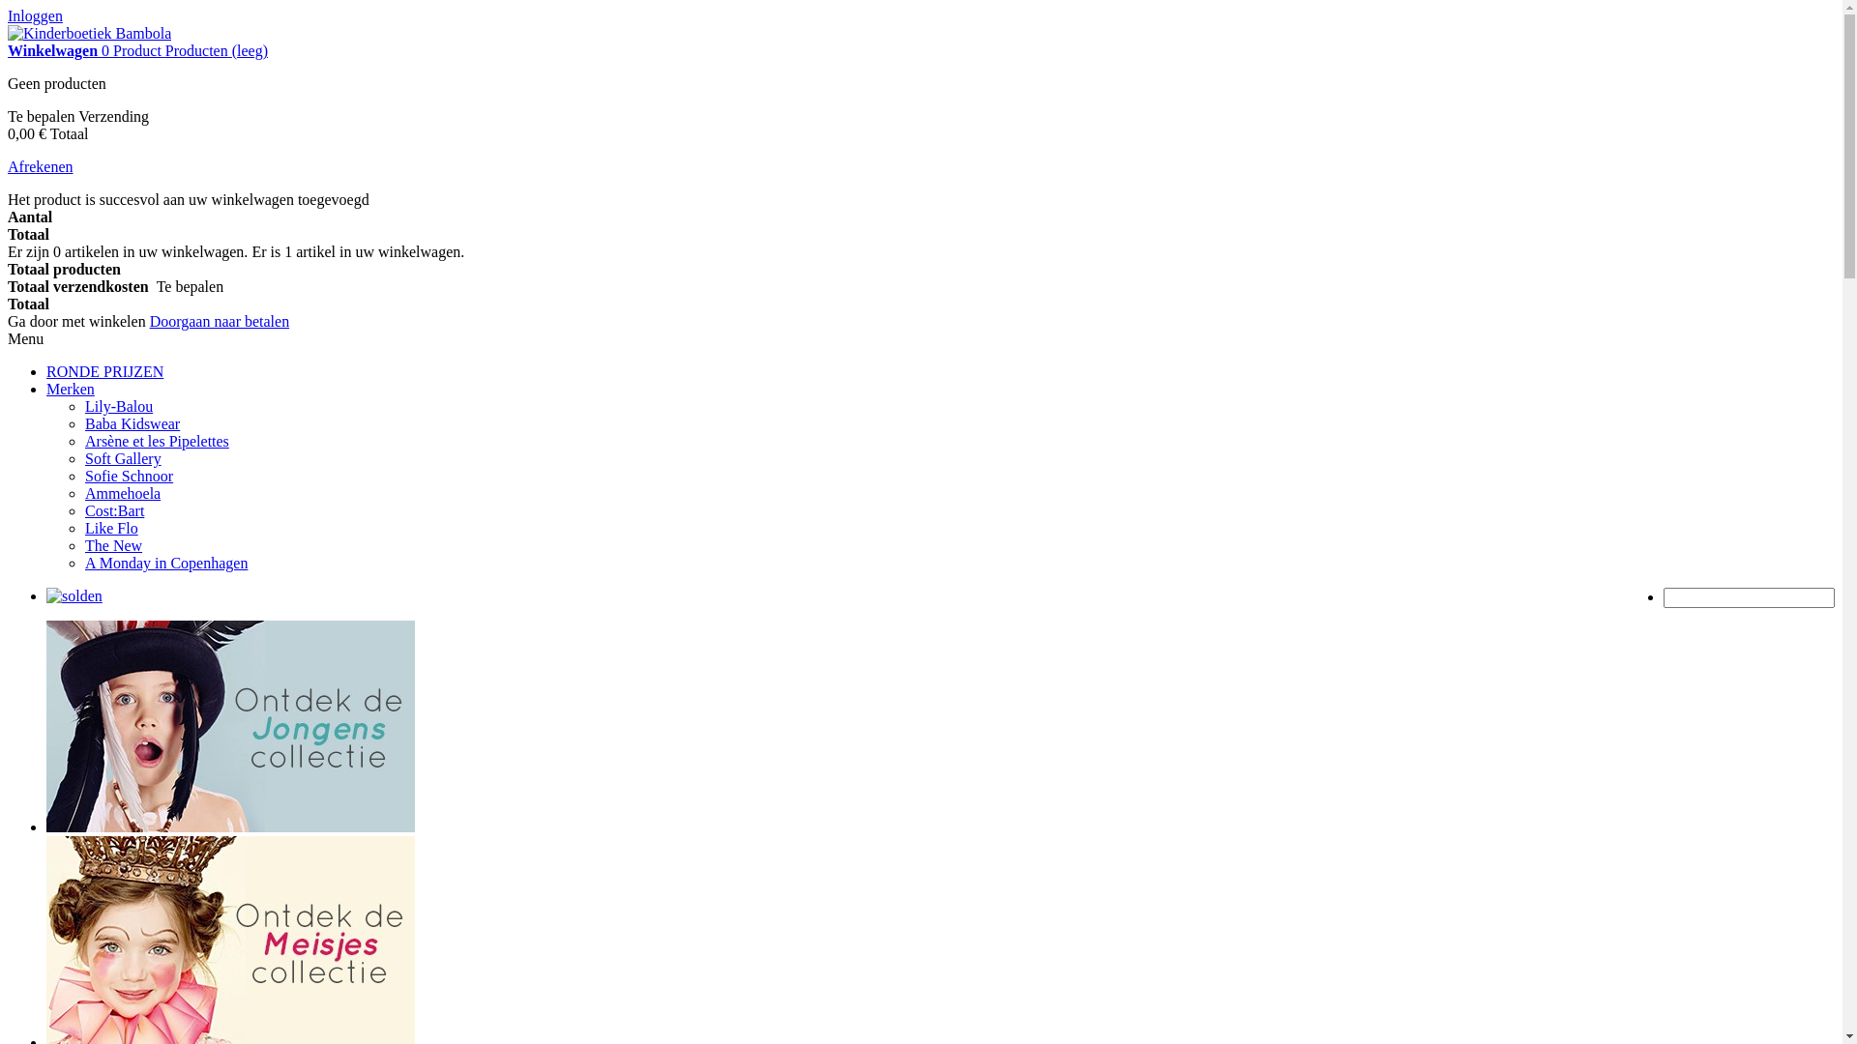  I want to click on Afrekenen, so click(41, 166).